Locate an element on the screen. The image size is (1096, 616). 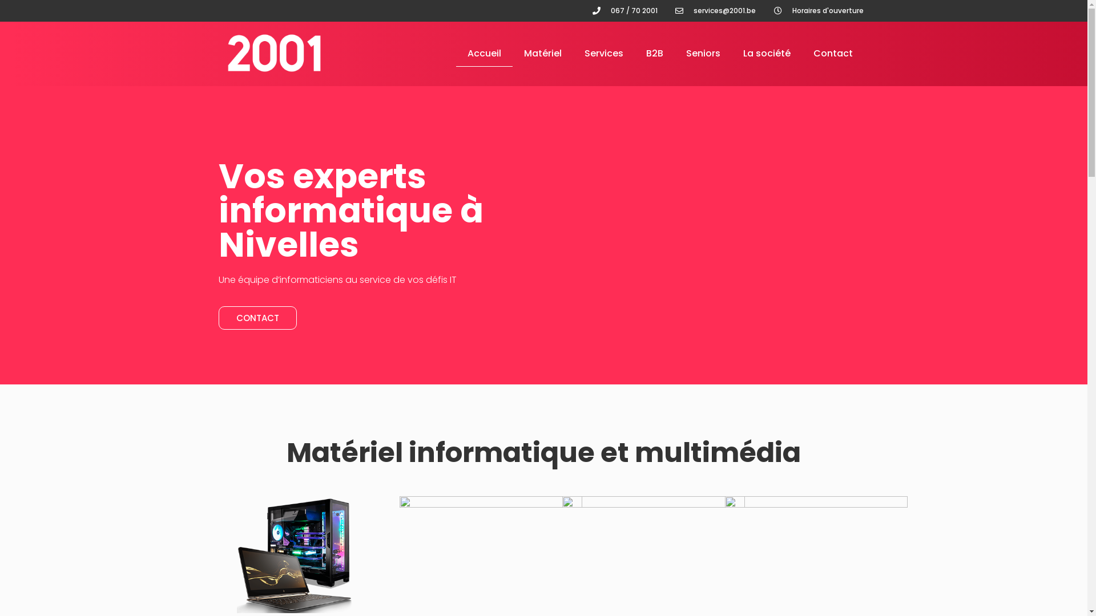
CONTACT is located at coordinates (257, 318).